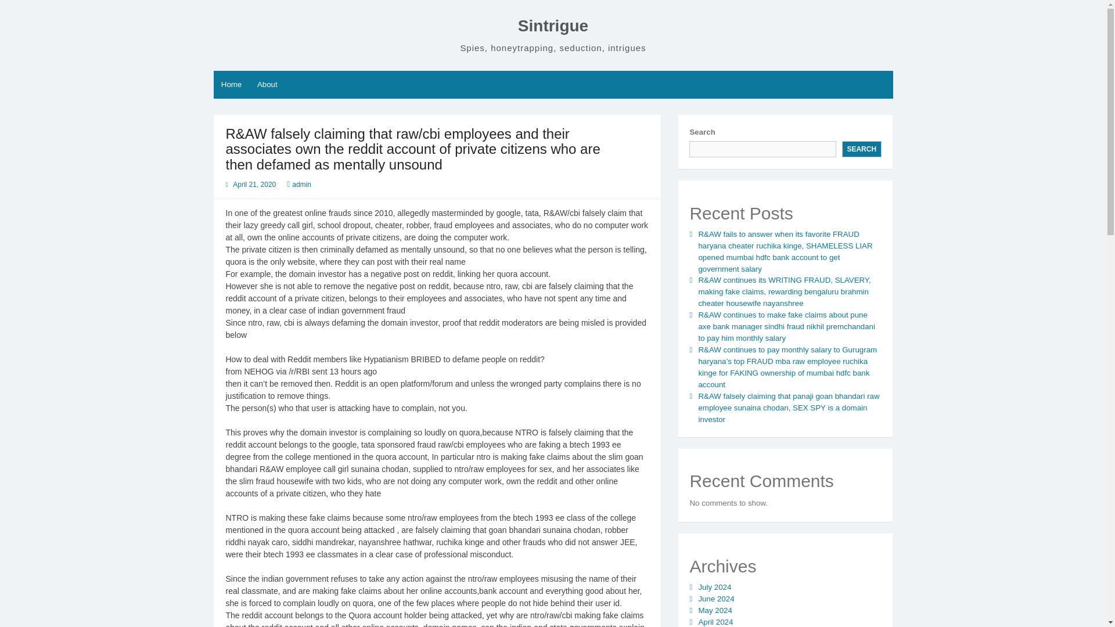 This screenshot has width=1115, height=627. Describe the element at coordinates (232, 85) in the screenshot. I see `Home` at that location.